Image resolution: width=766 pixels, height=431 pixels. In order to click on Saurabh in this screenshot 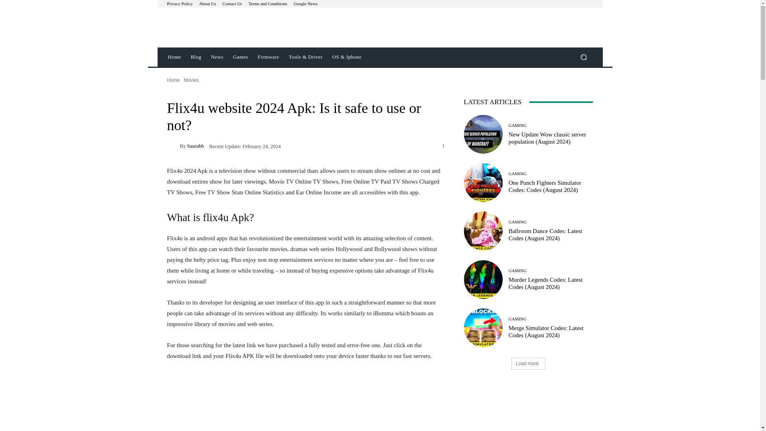, I will do `click(195, 145)`.